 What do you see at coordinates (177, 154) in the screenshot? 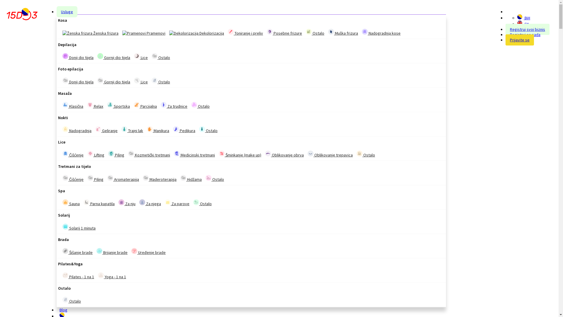
I see `Medicinski tretmani` at bounding box center [177, 154].